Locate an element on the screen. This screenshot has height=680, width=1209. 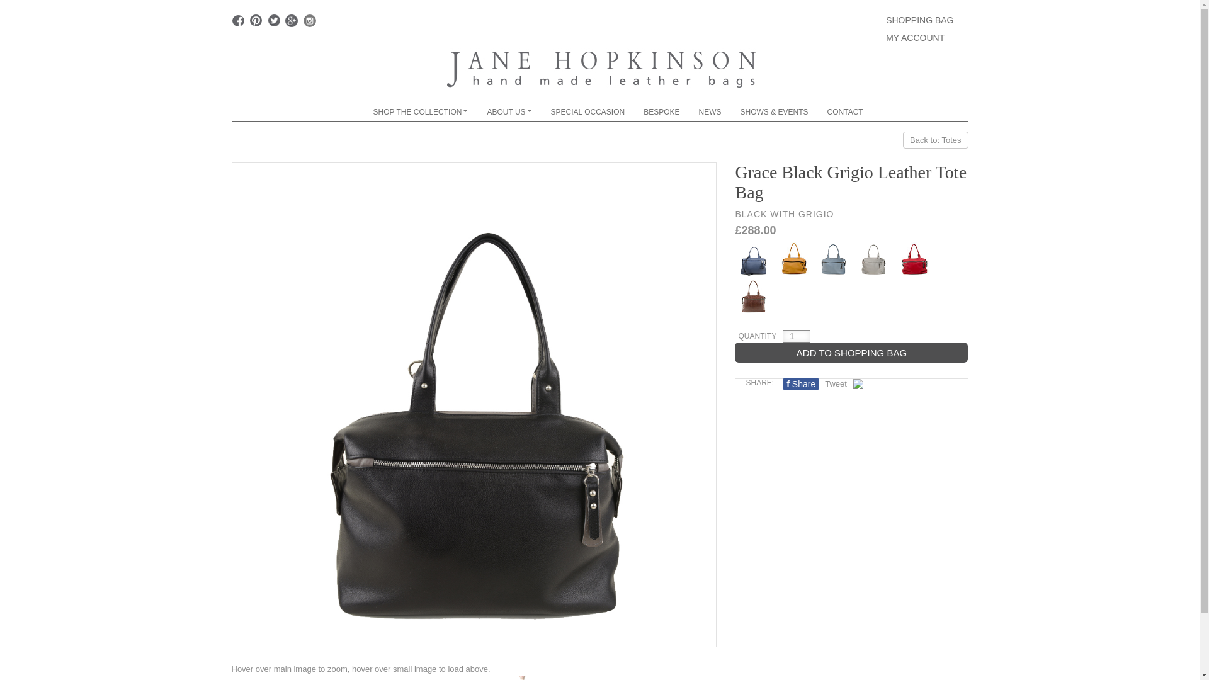
CONTACT is located at coordinates (845, 112).